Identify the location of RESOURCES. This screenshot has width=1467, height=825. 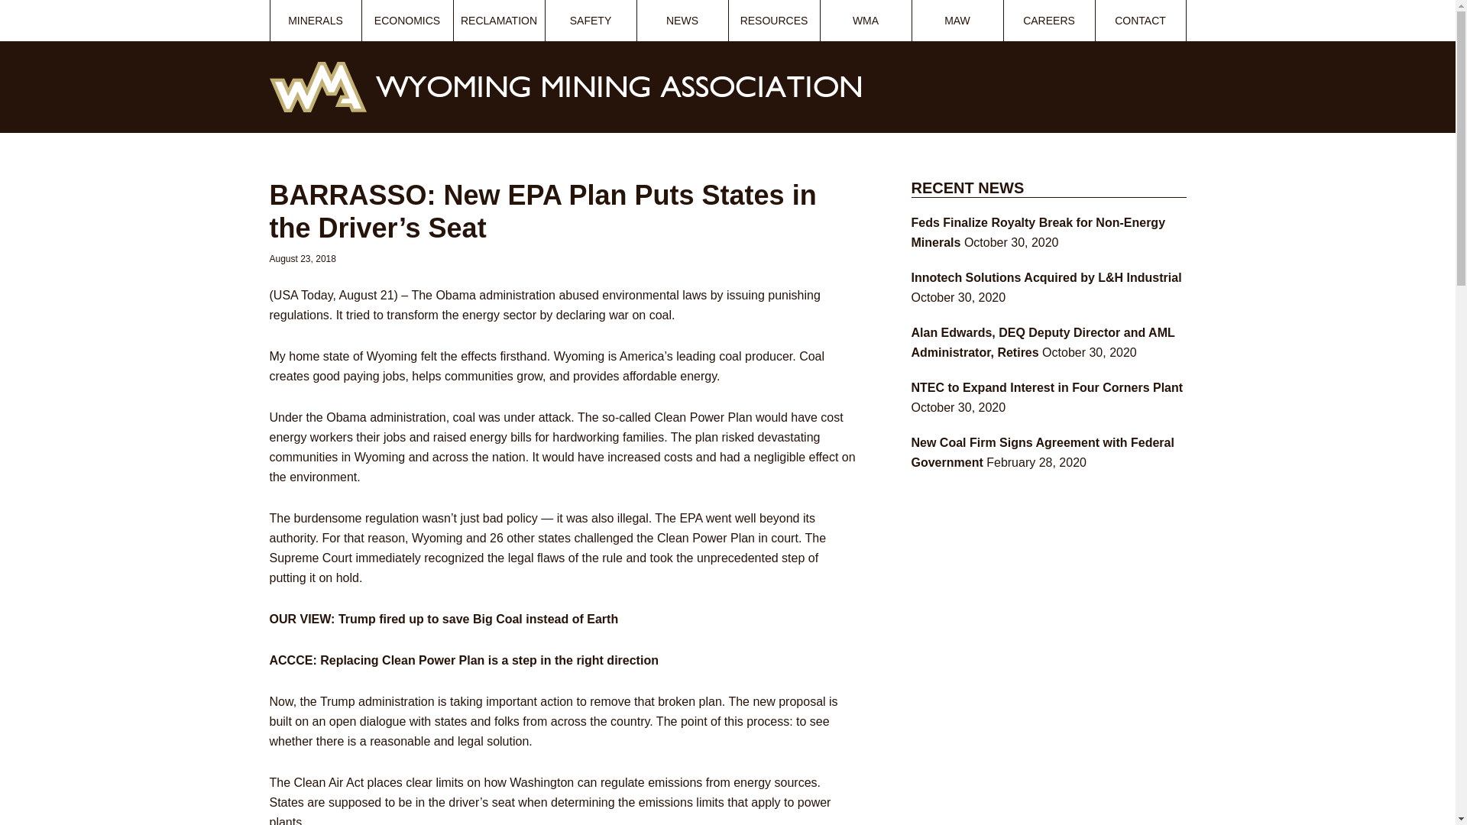
(775, 21).